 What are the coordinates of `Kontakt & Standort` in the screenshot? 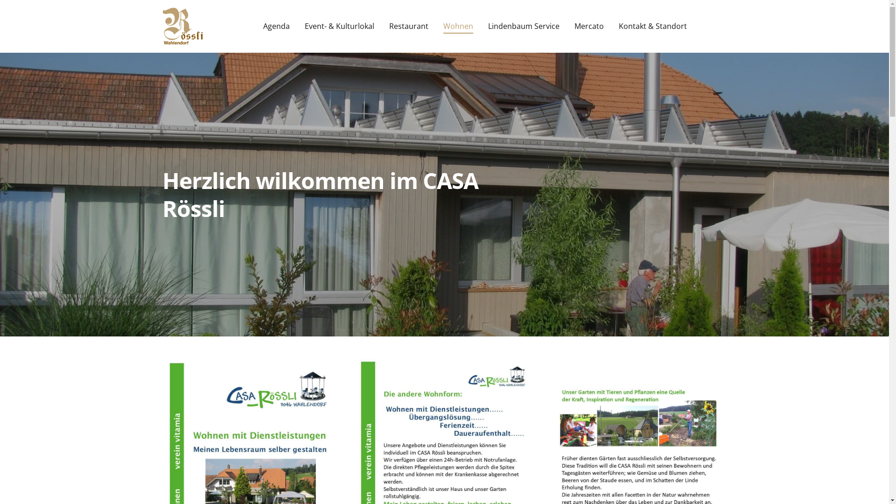 It's located at (653, 26).